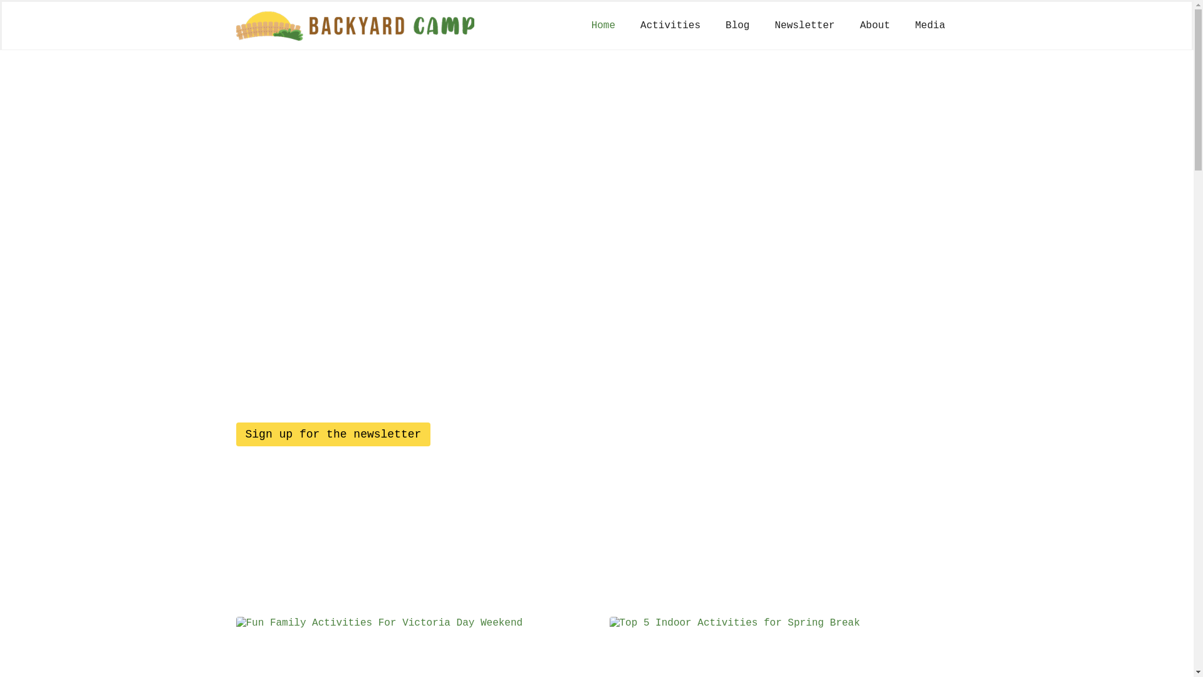  Describe the element at coordinates (930, 26) in the screenshot. I see `Media` at that location.